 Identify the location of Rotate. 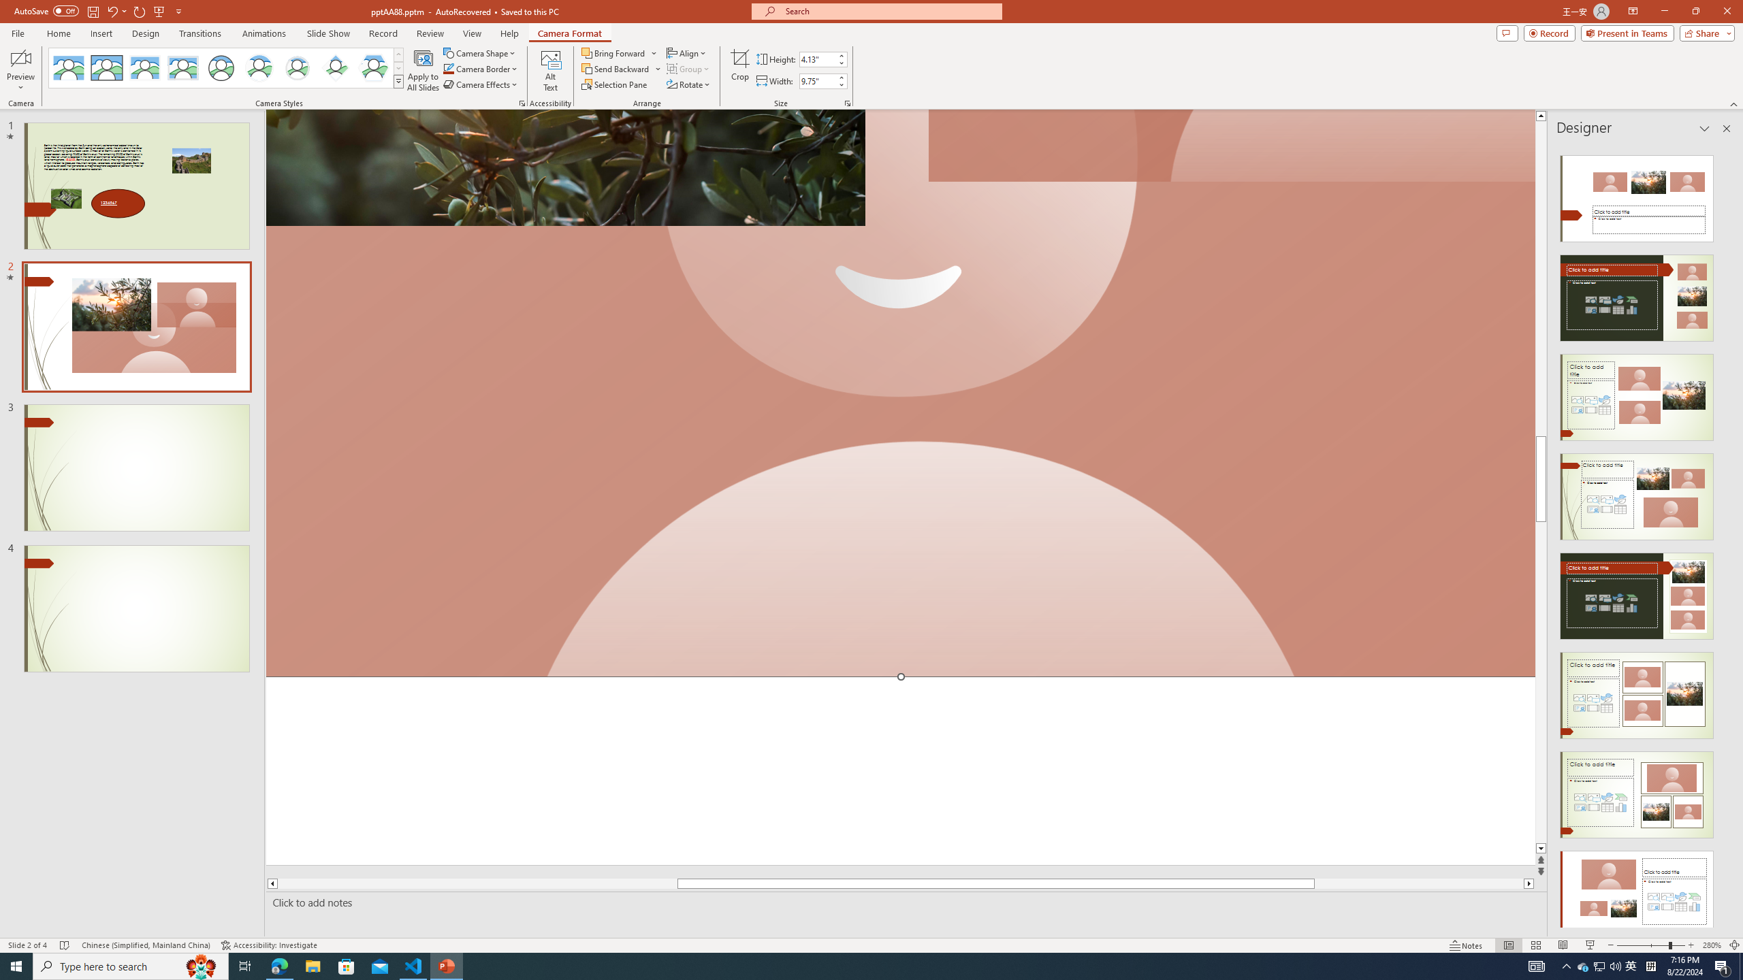
(689, 84).